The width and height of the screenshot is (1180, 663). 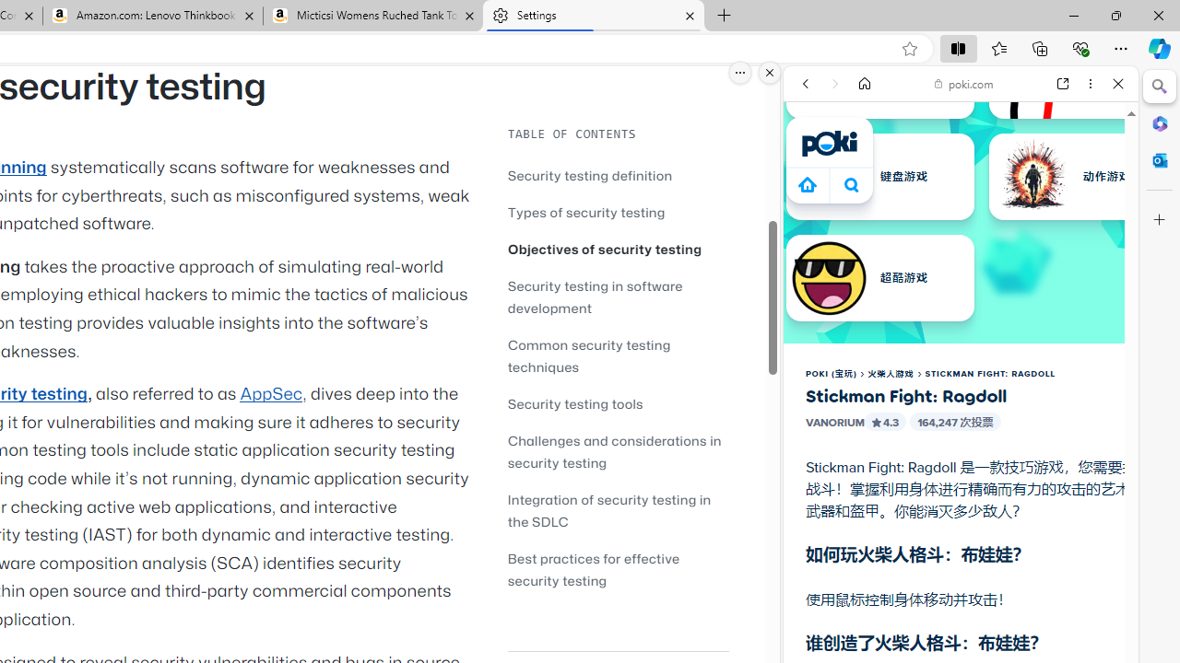 I want to click on Security testing in software development, so click(x=618, y=297).